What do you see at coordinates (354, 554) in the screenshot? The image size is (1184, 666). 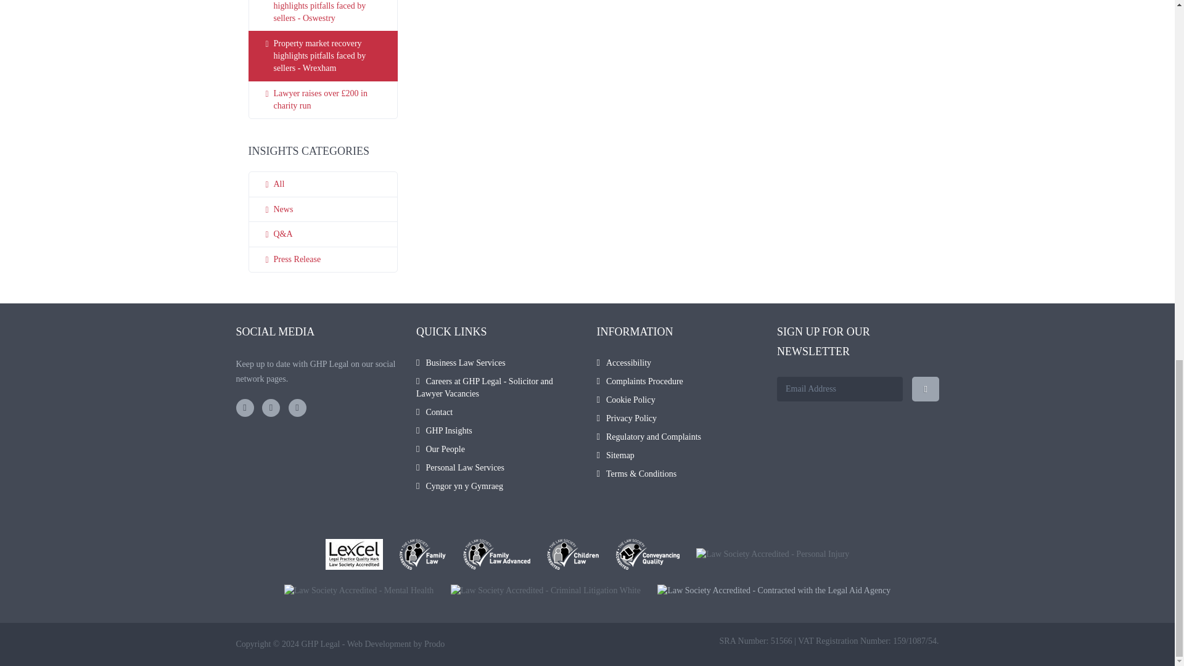 I see `Law Society Accredited - Lexcel` at bounding box center [354, 554].